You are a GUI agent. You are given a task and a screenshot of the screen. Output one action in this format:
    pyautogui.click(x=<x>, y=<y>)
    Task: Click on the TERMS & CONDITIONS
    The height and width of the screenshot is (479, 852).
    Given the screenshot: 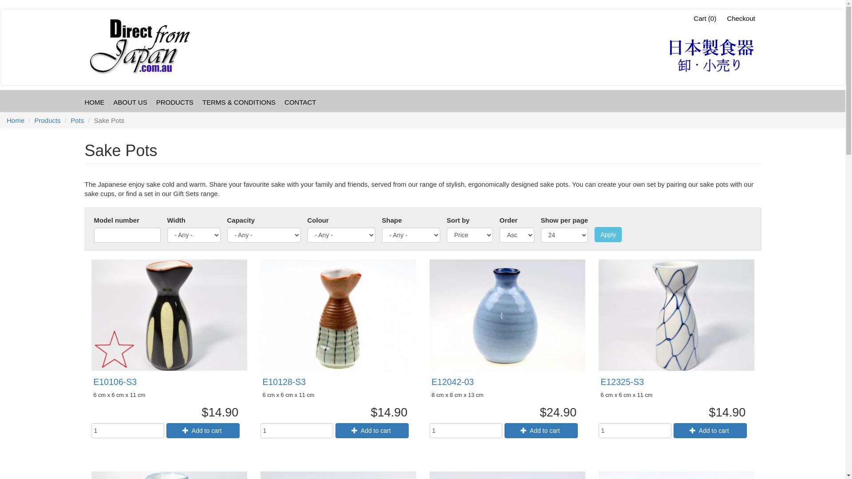 What is the action you would take?
    pyautogui.click(x=239, y=102)
    